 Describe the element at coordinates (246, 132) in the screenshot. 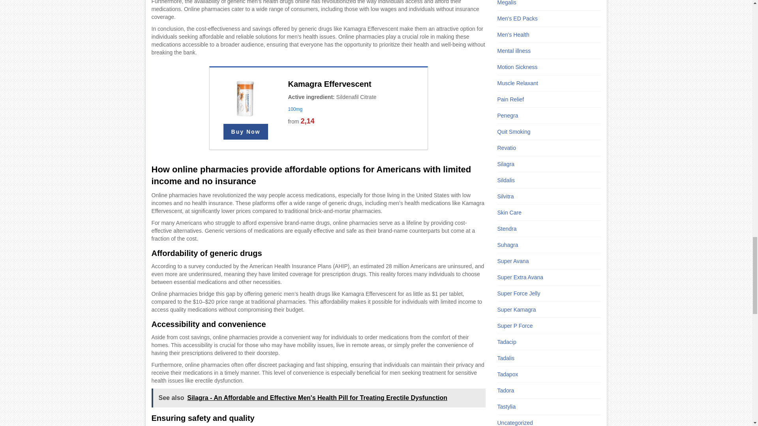

I see `Buy Now` at that location.